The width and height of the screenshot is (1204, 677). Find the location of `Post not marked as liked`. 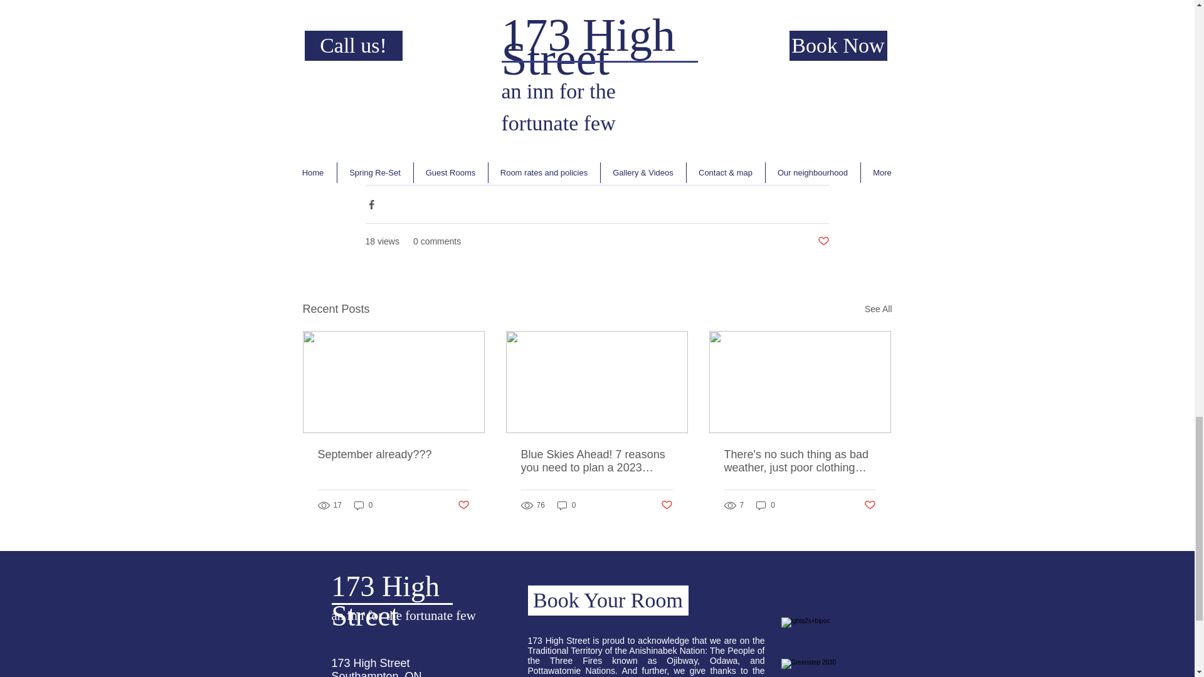

Post not marked as liked is located at coordinates (823, 241).